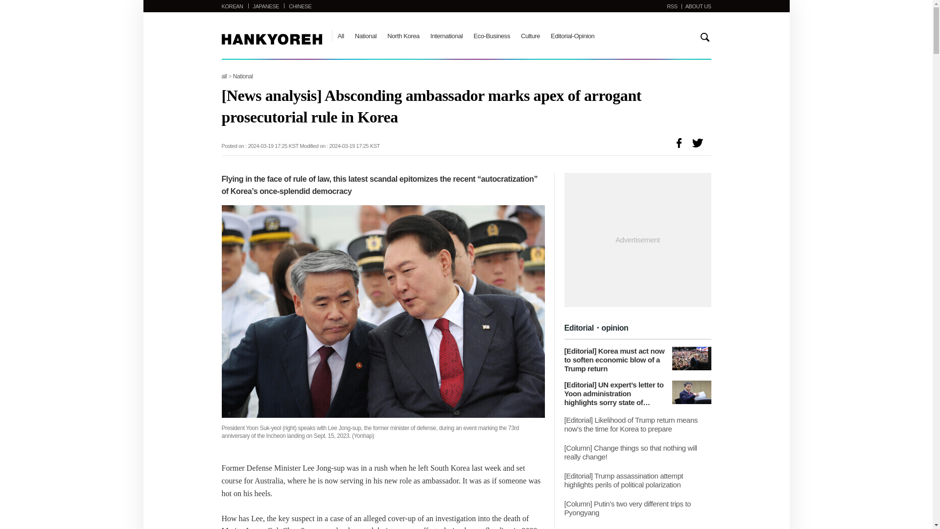 The width and height of the screenshot is (940, 529). I want to click on International, so click(446, 36).